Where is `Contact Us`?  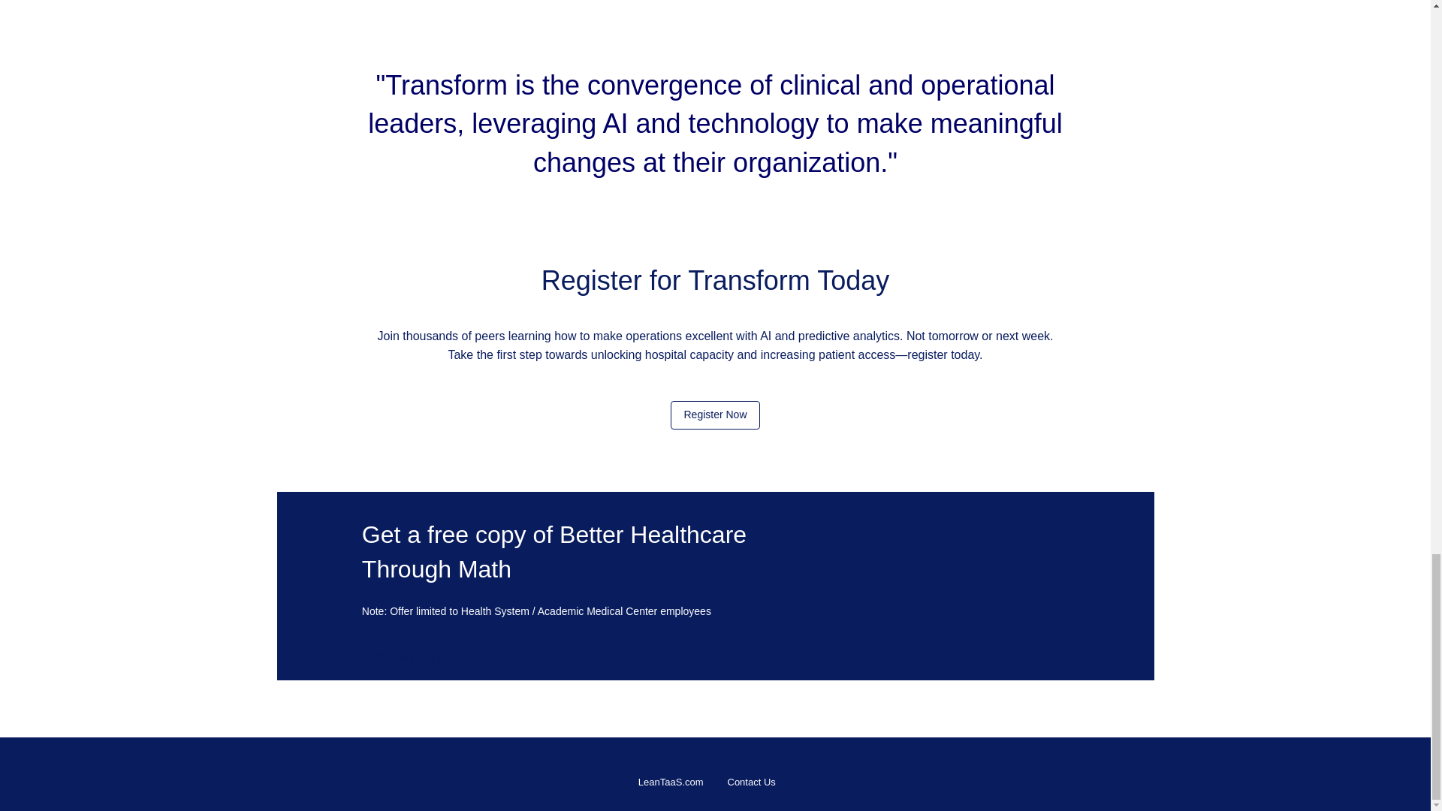 Contact Us is located at coordinates (751, 781).